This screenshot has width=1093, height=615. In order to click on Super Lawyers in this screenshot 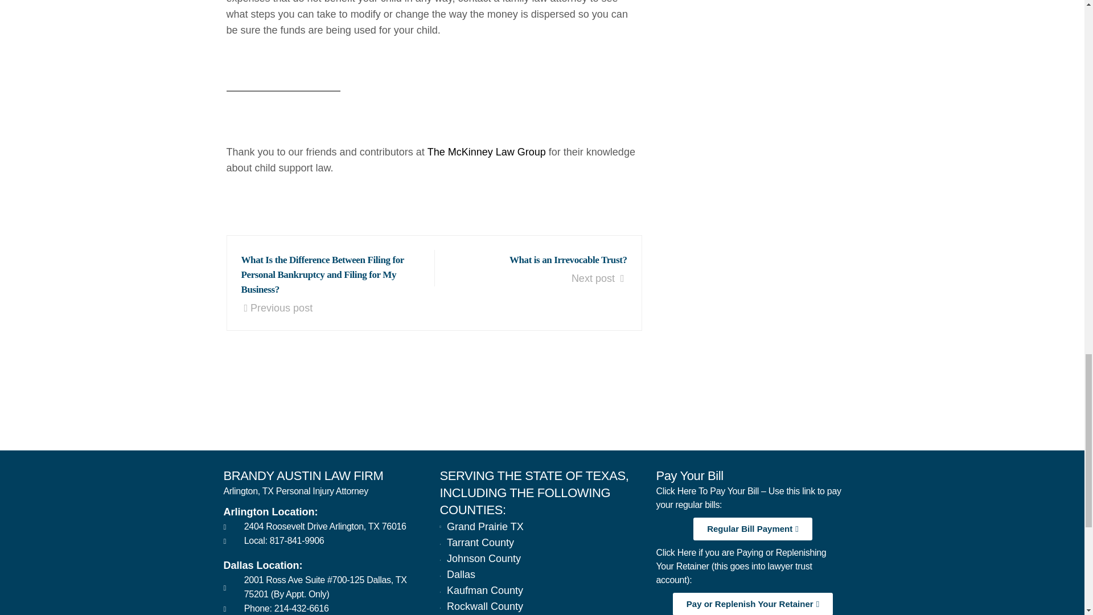, I will do `click(466, 402)`.